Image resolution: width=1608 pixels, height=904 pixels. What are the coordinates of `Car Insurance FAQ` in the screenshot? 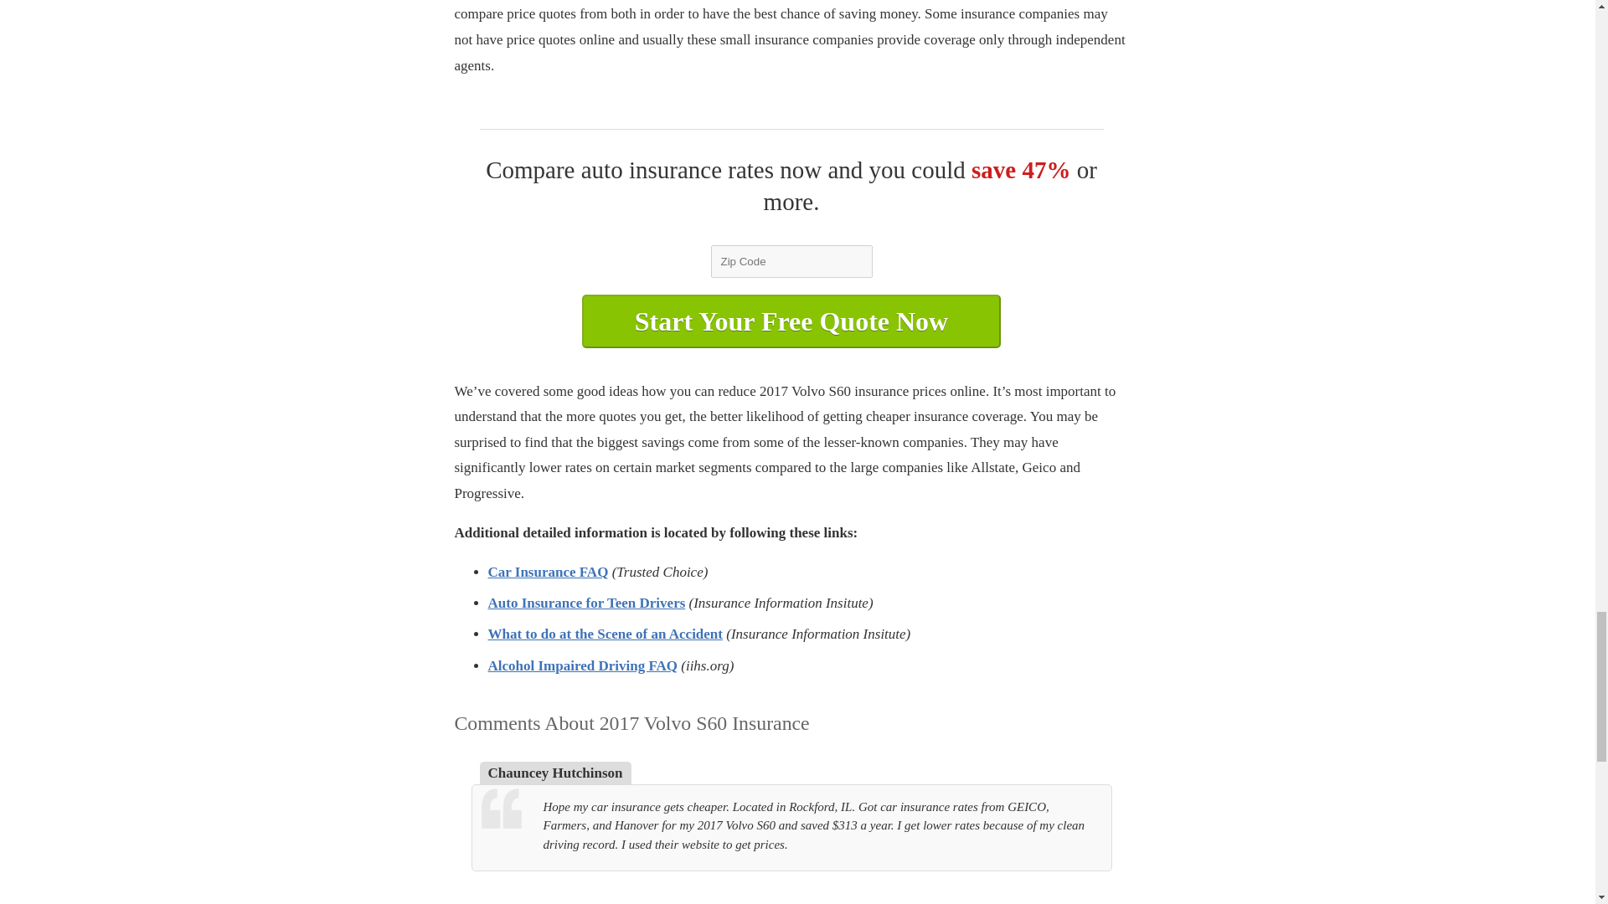 It's located at (547, 572).